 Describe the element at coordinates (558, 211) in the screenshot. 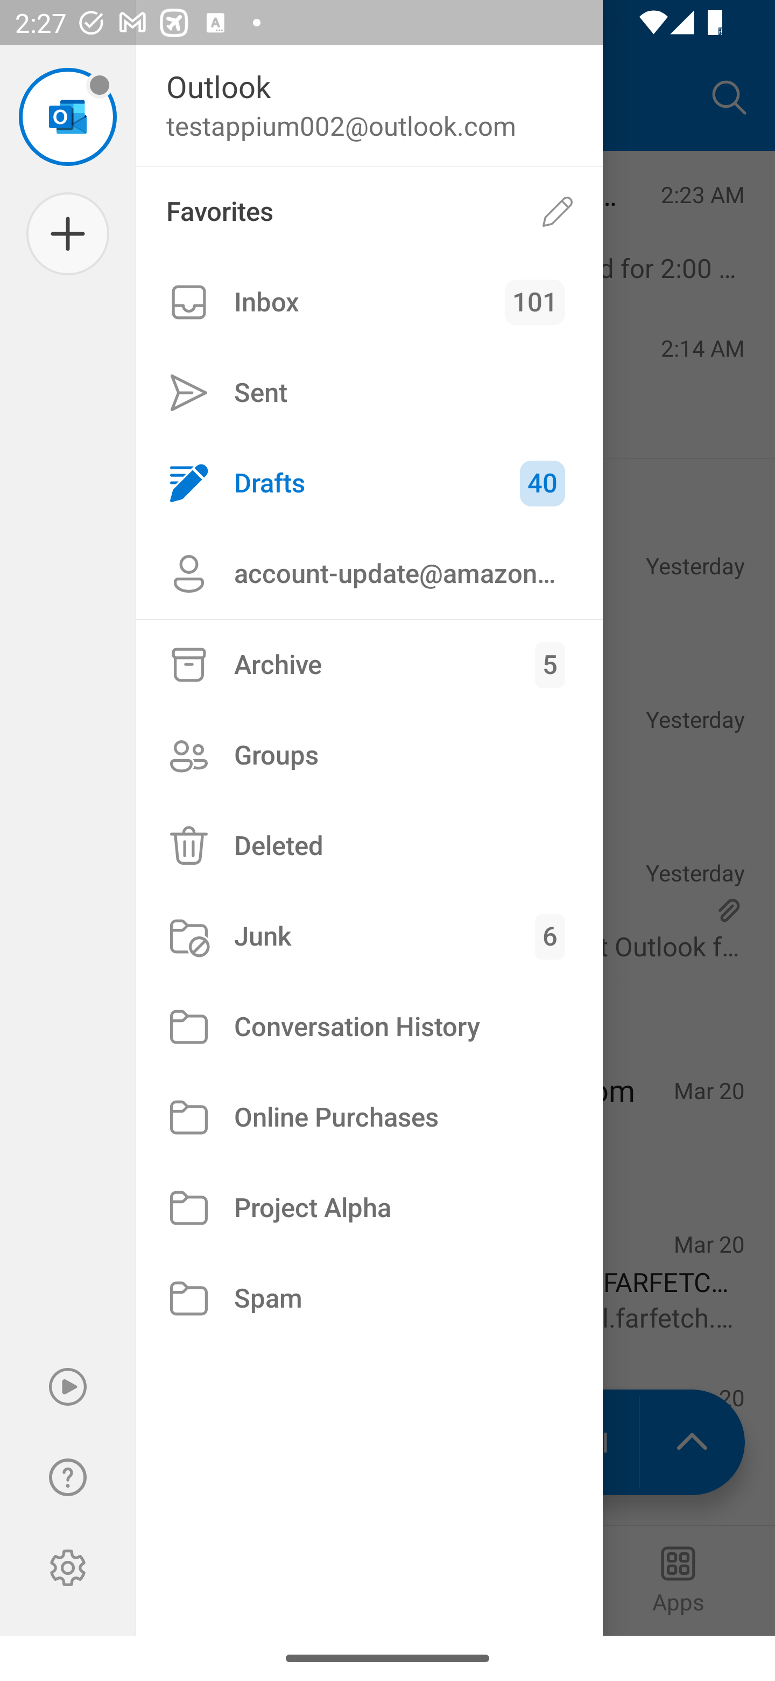

I see `Edit favorites` at that location.